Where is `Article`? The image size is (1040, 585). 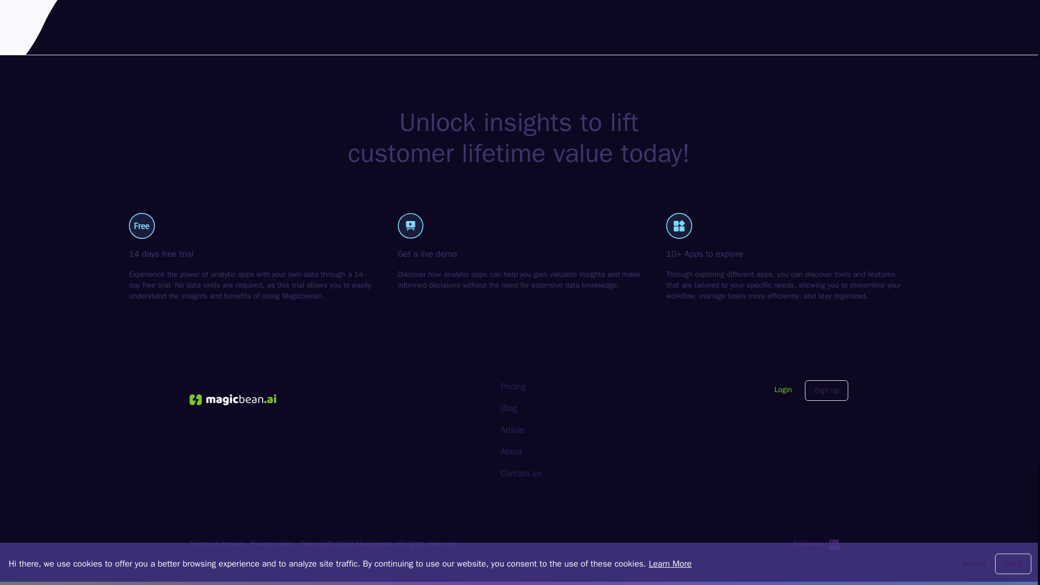 Article is located at coordinates (512, 430).